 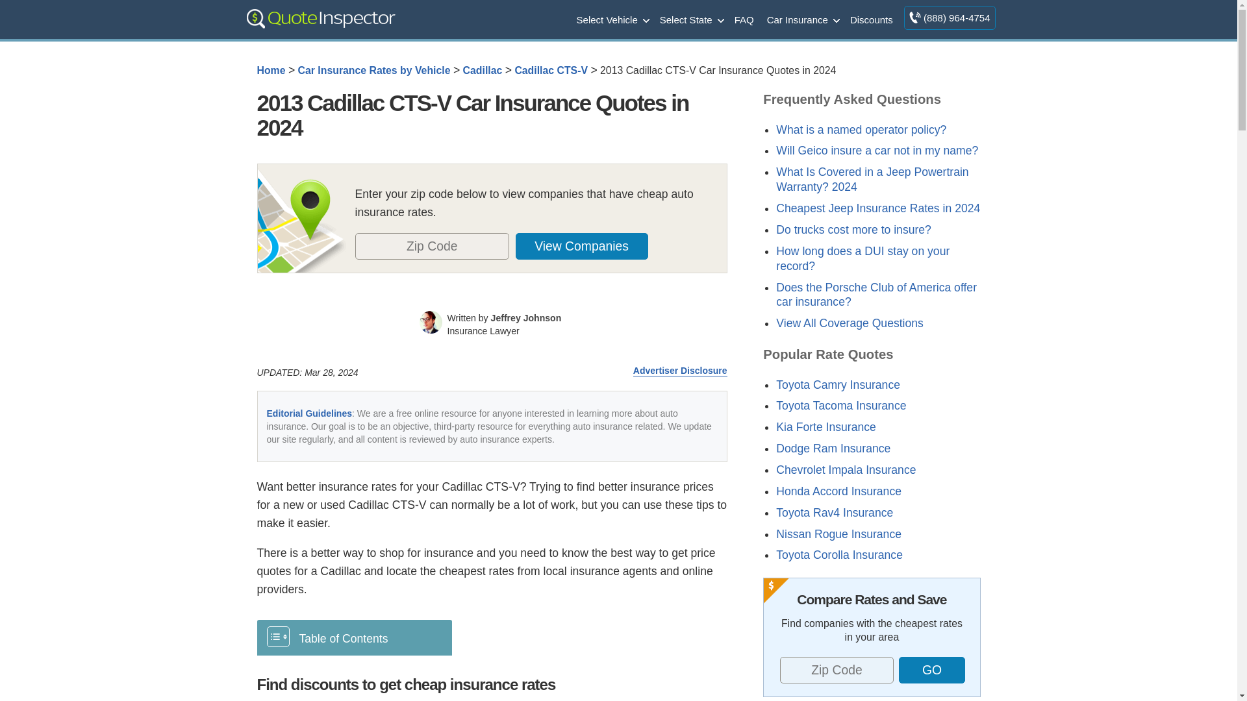 I want to click on Cadillac, so click(x=482, y=70).